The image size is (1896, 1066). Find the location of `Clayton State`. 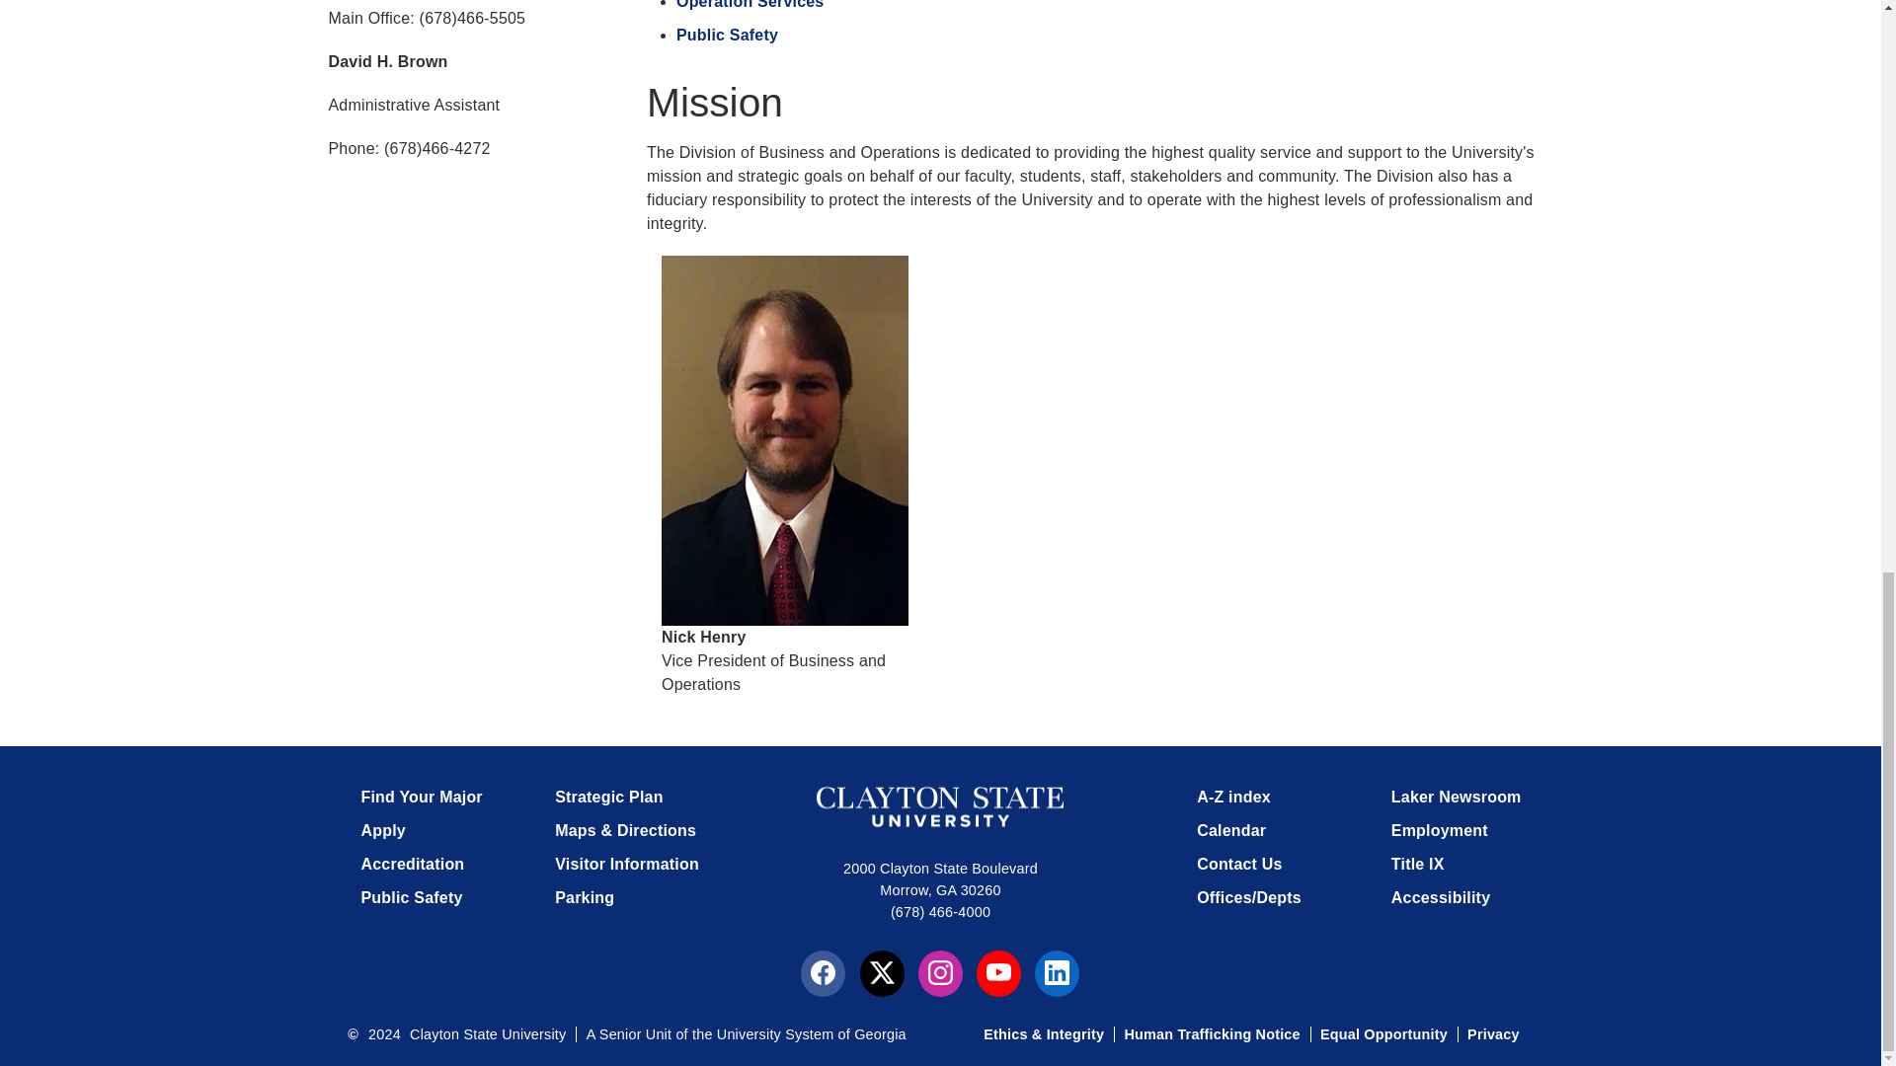

Clayton State is located at coordinates (940, 806).